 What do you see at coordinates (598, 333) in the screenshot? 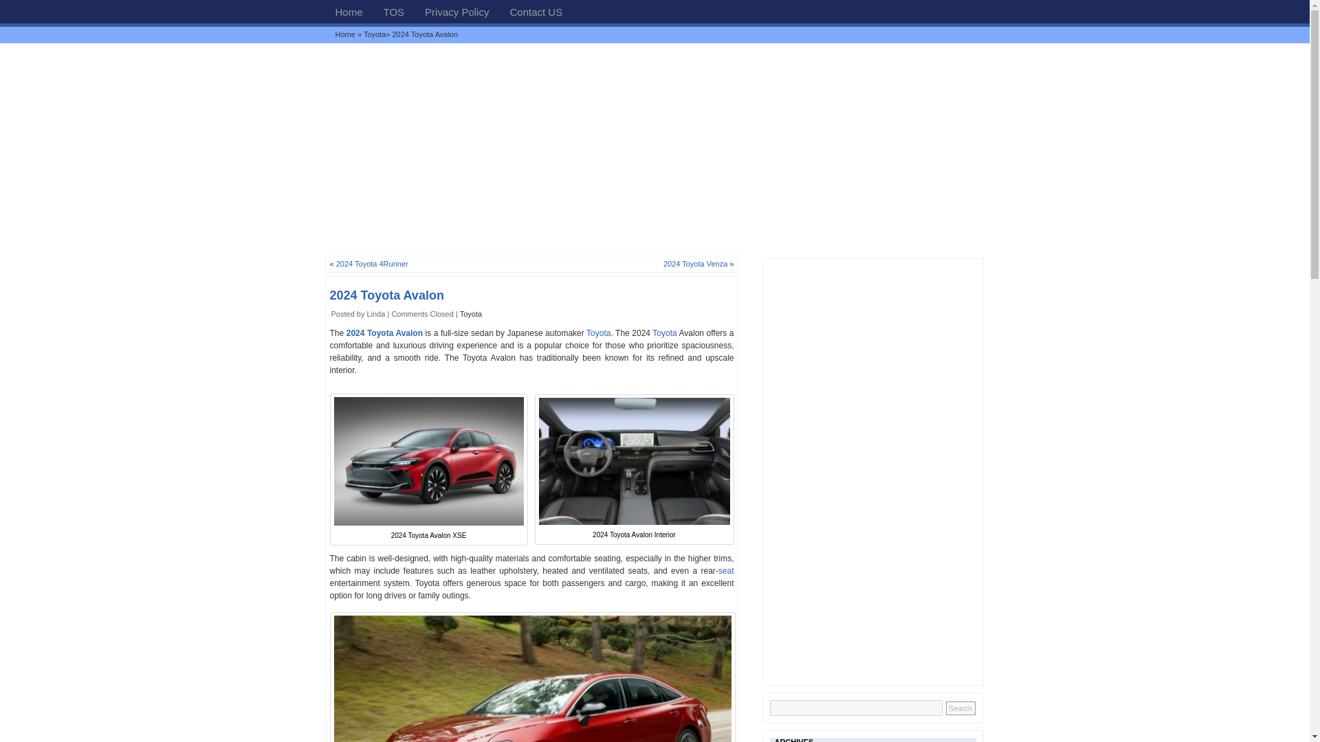
I see `Toyota` at bounding box center [598, 333].